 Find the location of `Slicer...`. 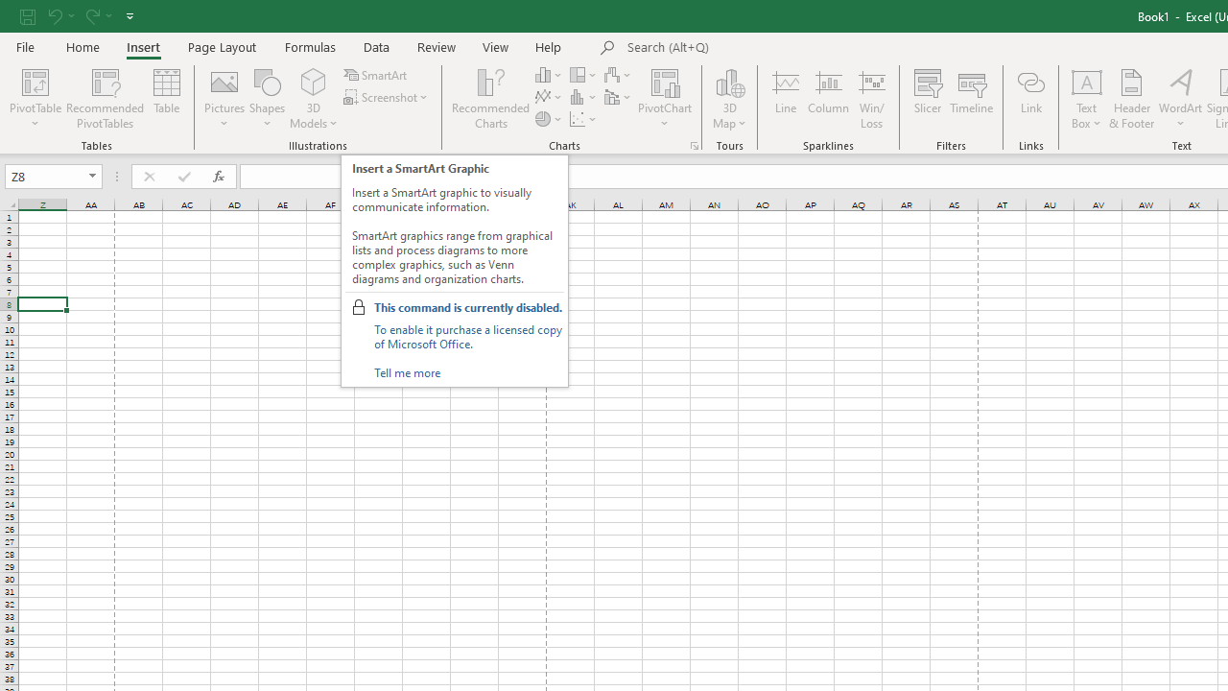

Slicer... is located at coordinates (927, 98).